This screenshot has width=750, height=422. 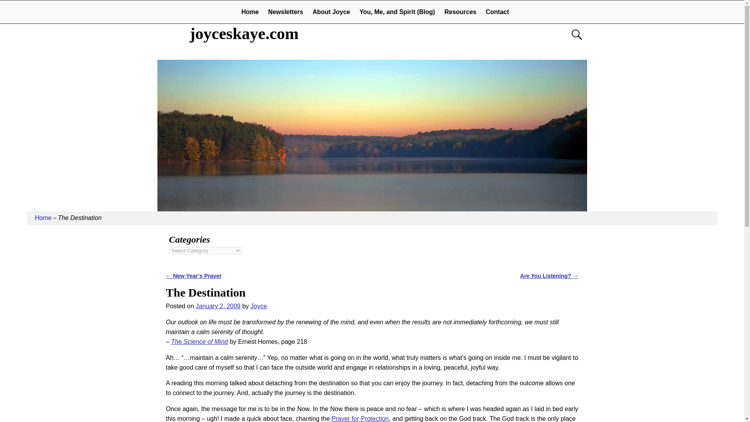 I want to click on Home, so click(x=43, y=217).